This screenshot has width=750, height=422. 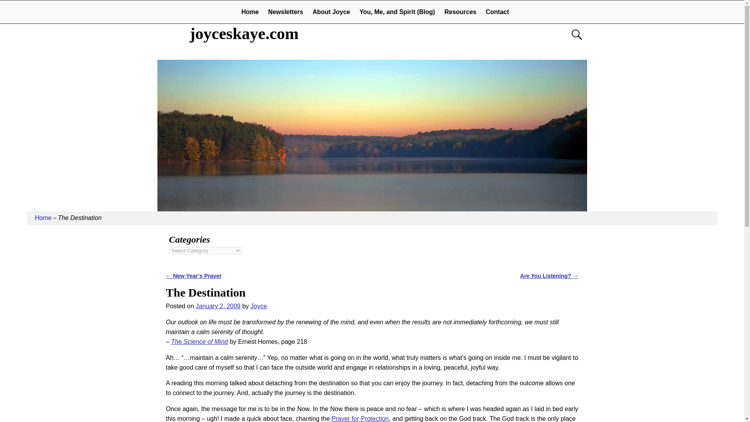 I want to click on Home, so click(x=43, y=217).